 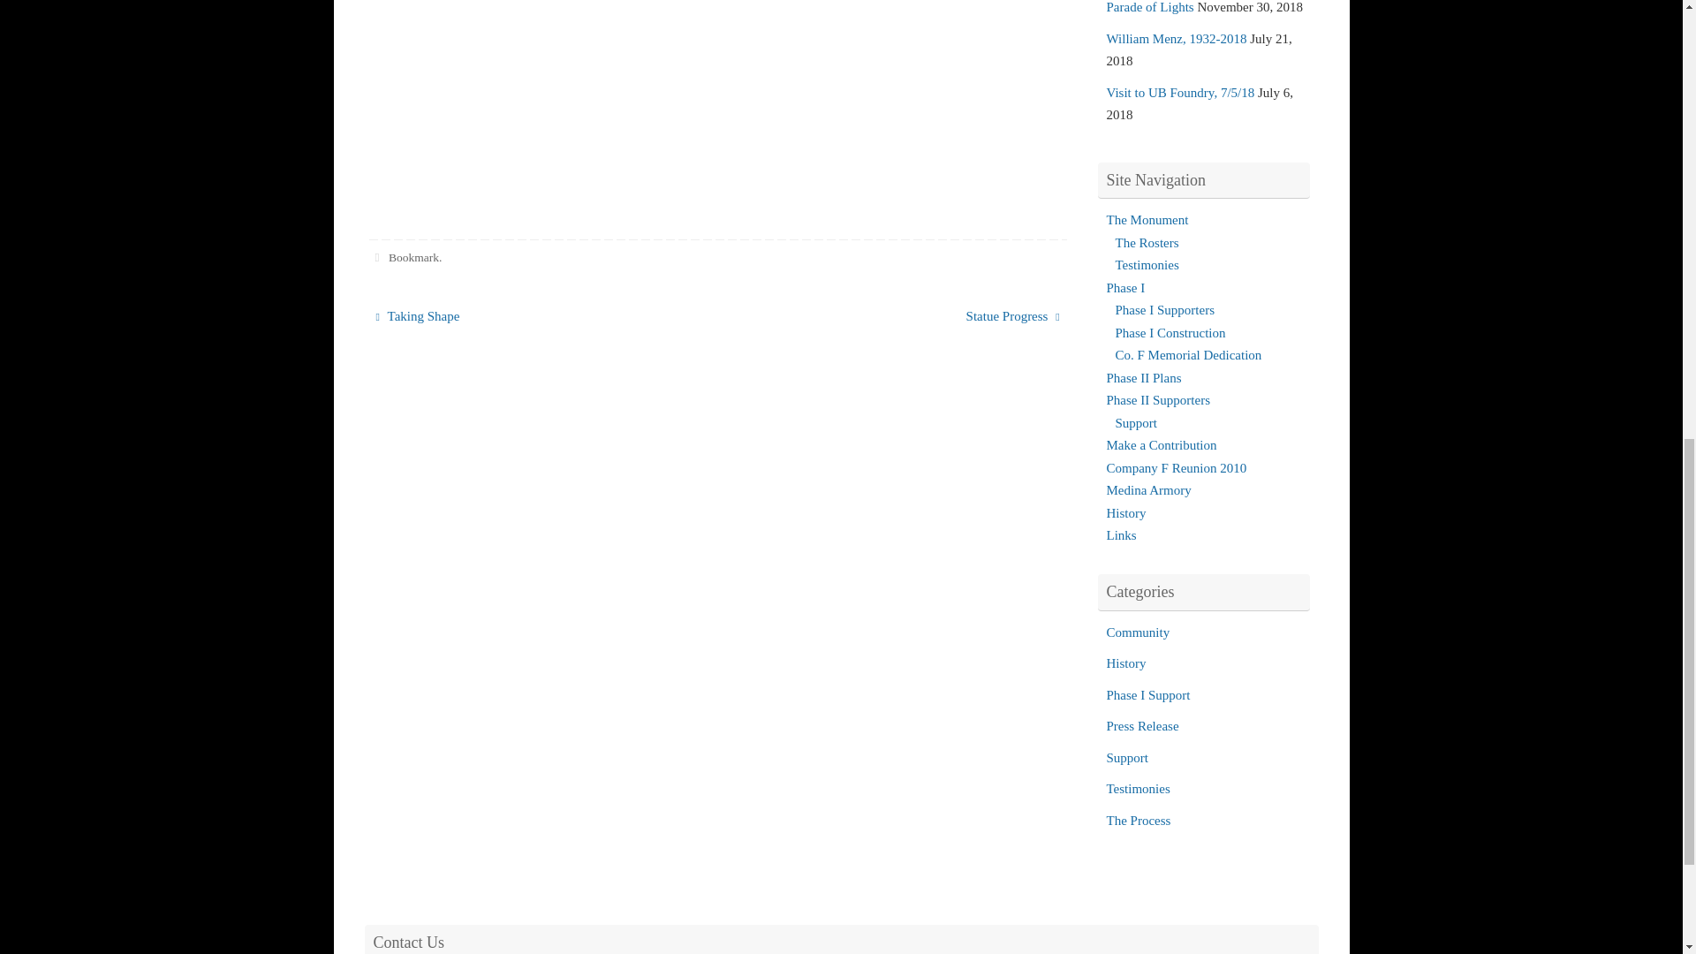 What do you see at coordinates (902, 316) in the screenshot?
I see `Statue Progress` at bounding box center [902, 316].